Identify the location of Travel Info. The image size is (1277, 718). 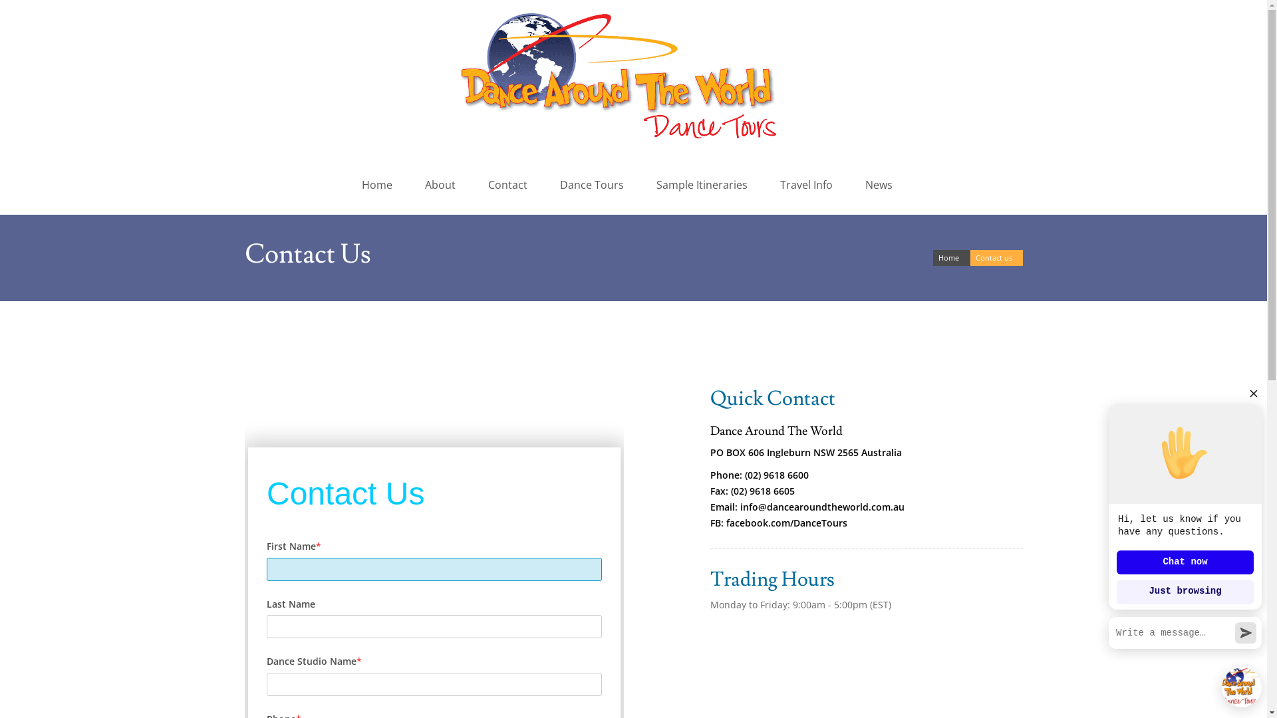
(809, 185).